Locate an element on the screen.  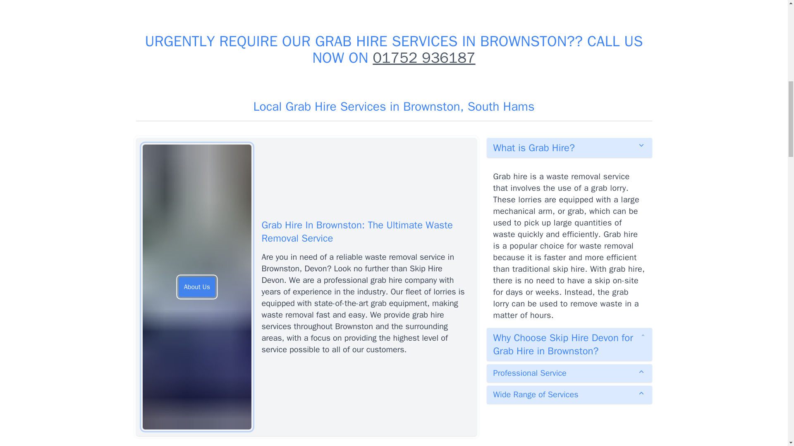
About Us is located at coordinates (197, 287).